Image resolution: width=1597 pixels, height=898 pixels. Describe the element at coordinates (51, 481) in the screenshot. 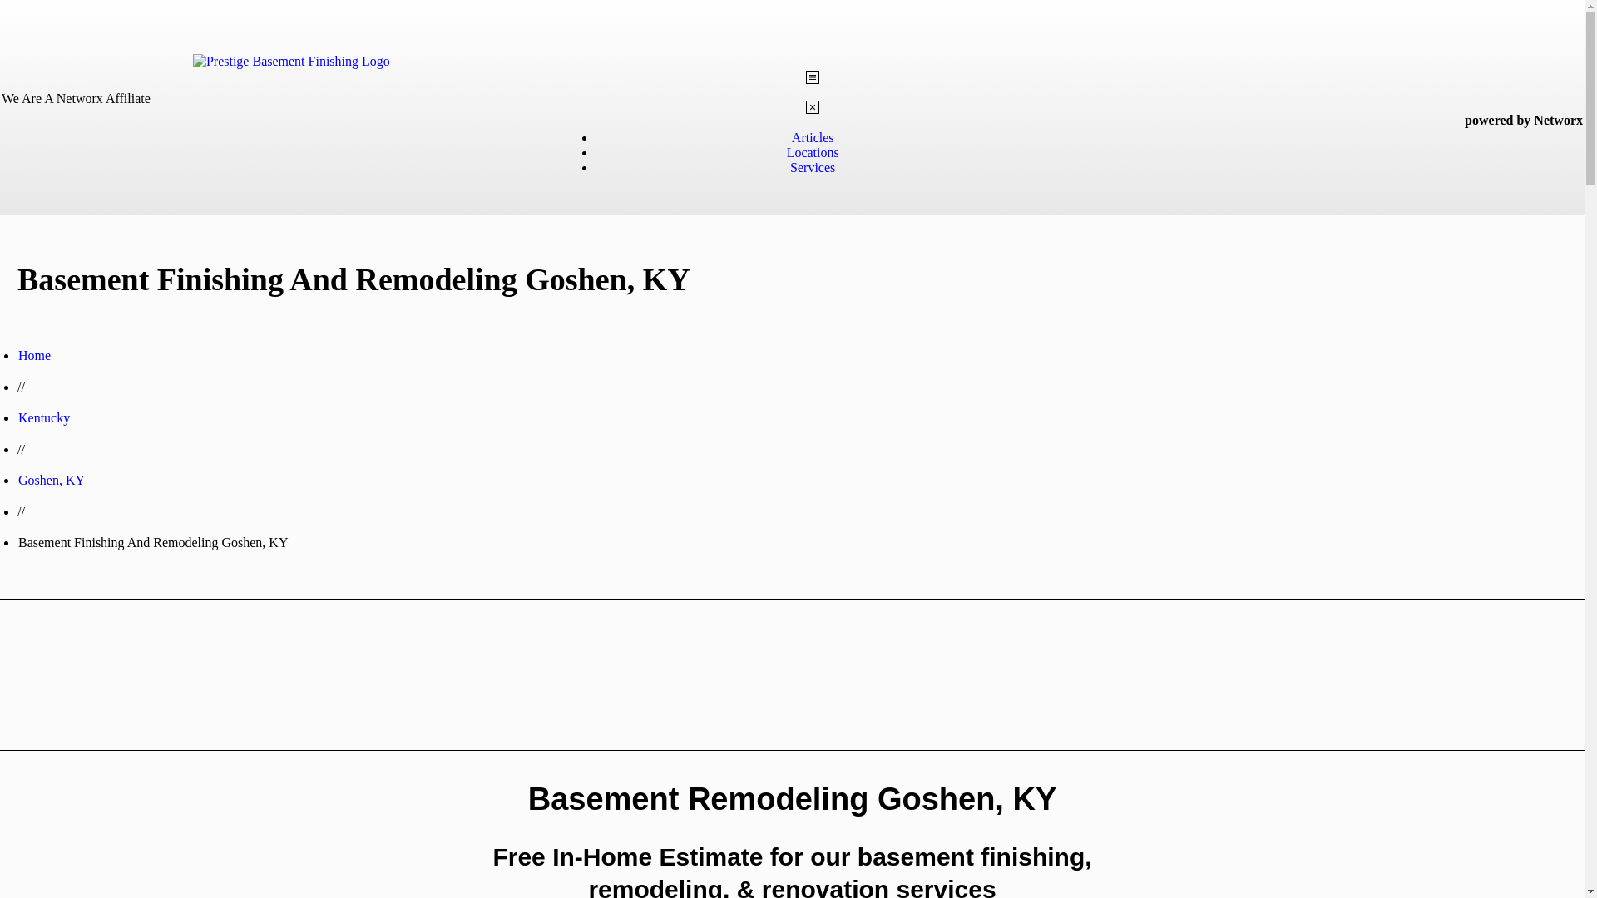

I see `Goshen, KY` at that location.